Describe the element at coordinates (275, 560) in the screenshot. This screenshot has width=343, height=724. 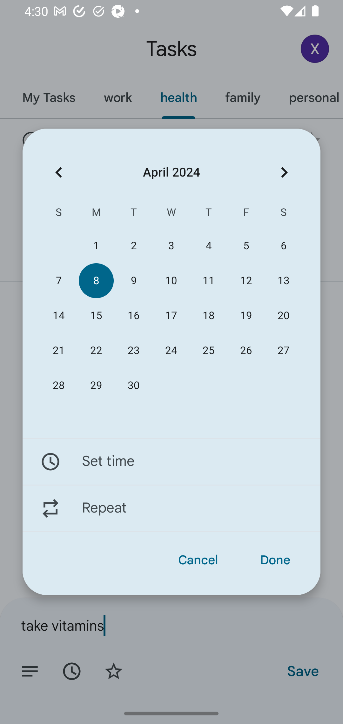
I see `Done` at that location.